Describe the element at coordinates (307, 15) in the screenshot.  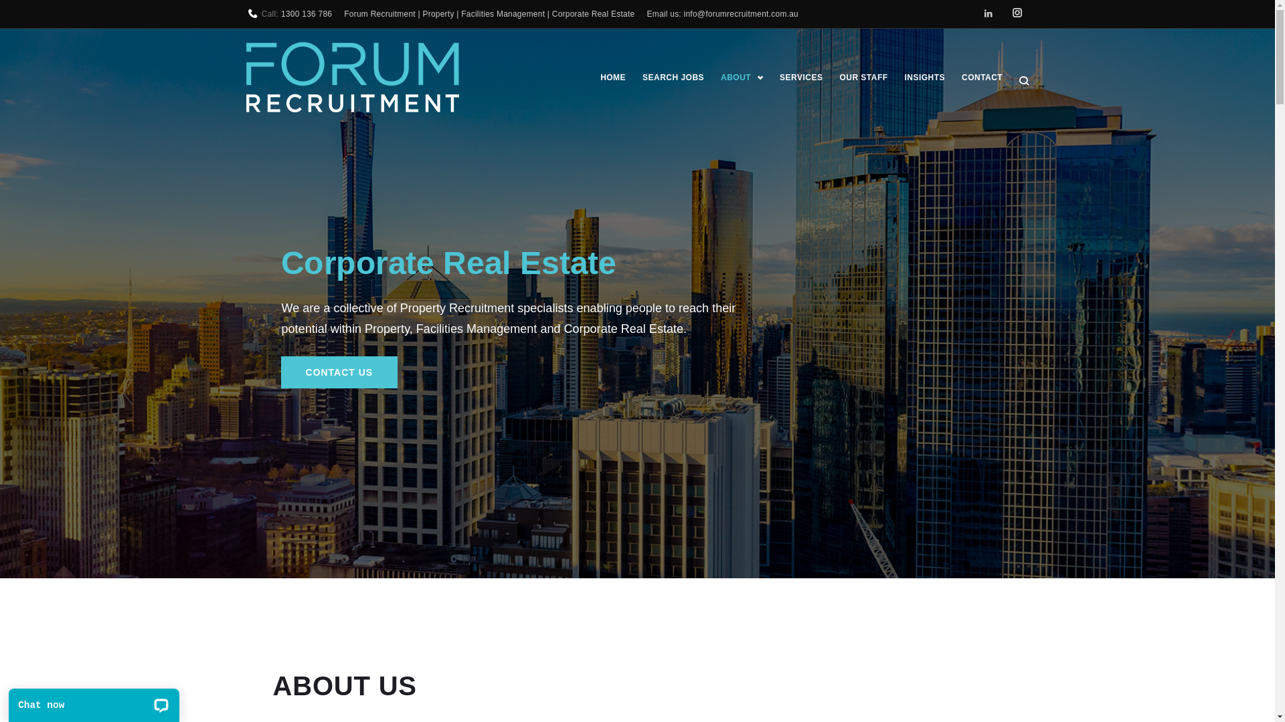
I see `1300 136 786` at that location.